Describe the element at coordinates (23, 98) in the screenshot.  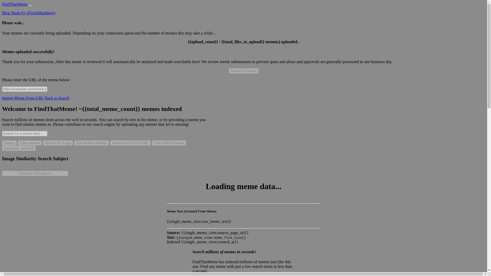
I see `Import Meme From URL` at that location.